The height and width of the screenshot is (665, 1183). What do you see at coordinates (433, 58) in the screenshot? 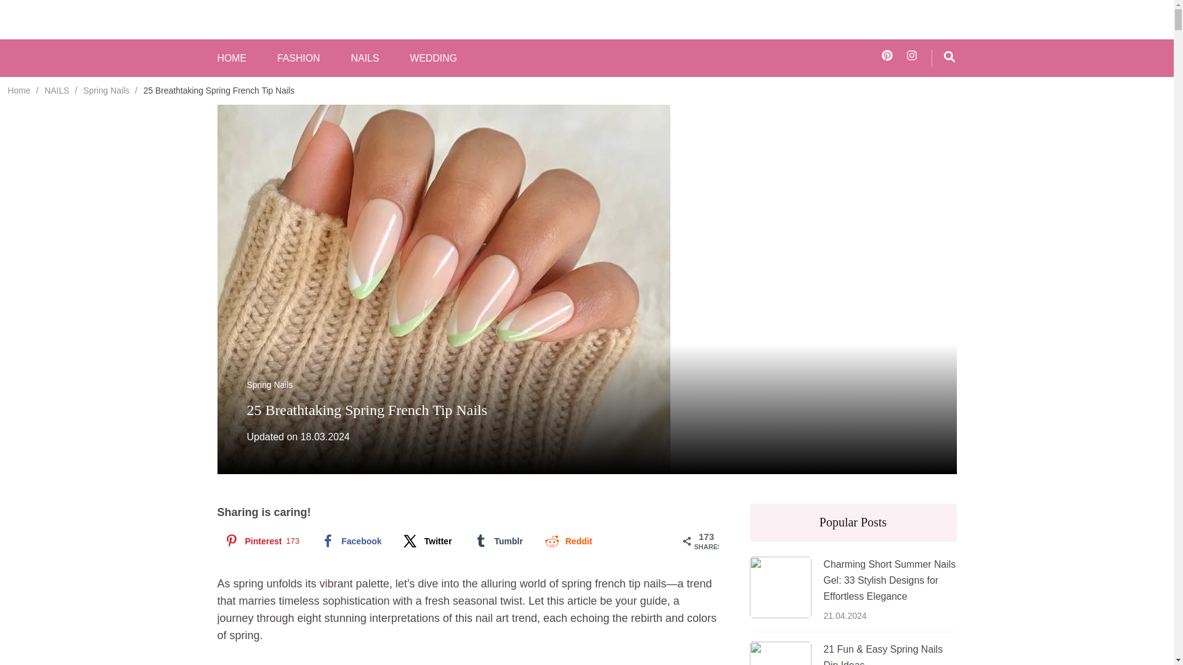
I see `WEDDING` at bounding box center [433, 58].